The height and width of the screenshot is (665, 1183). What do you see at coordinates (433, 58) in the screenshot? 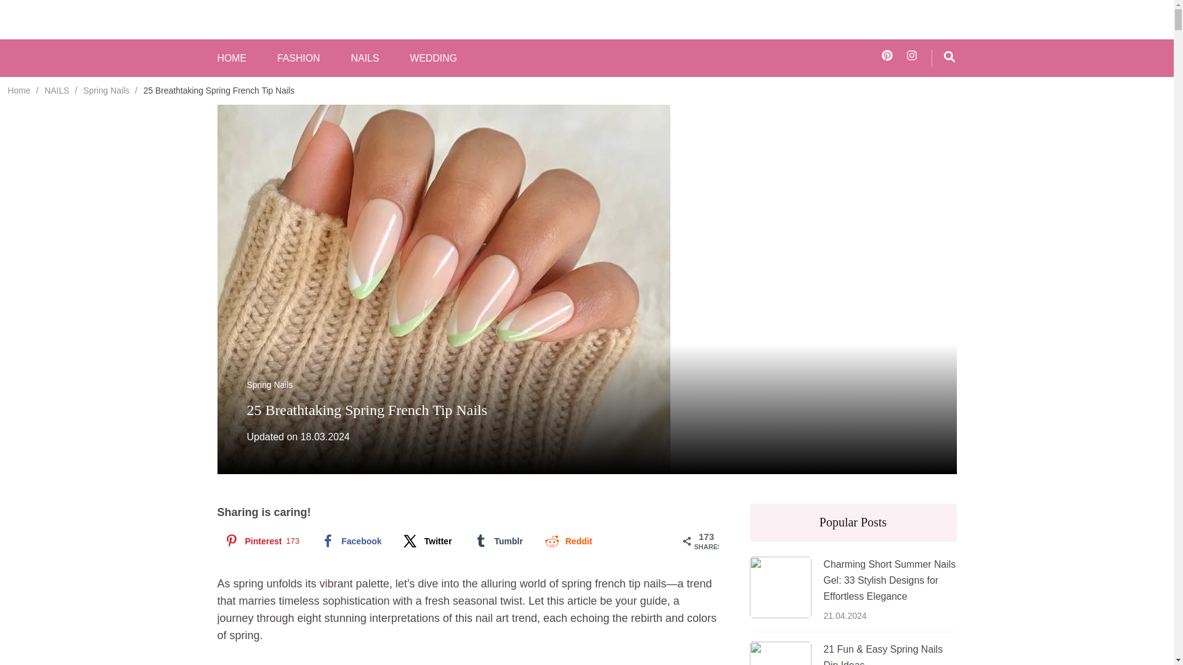
I see `WEDDING` at bounding box center [433, 58].